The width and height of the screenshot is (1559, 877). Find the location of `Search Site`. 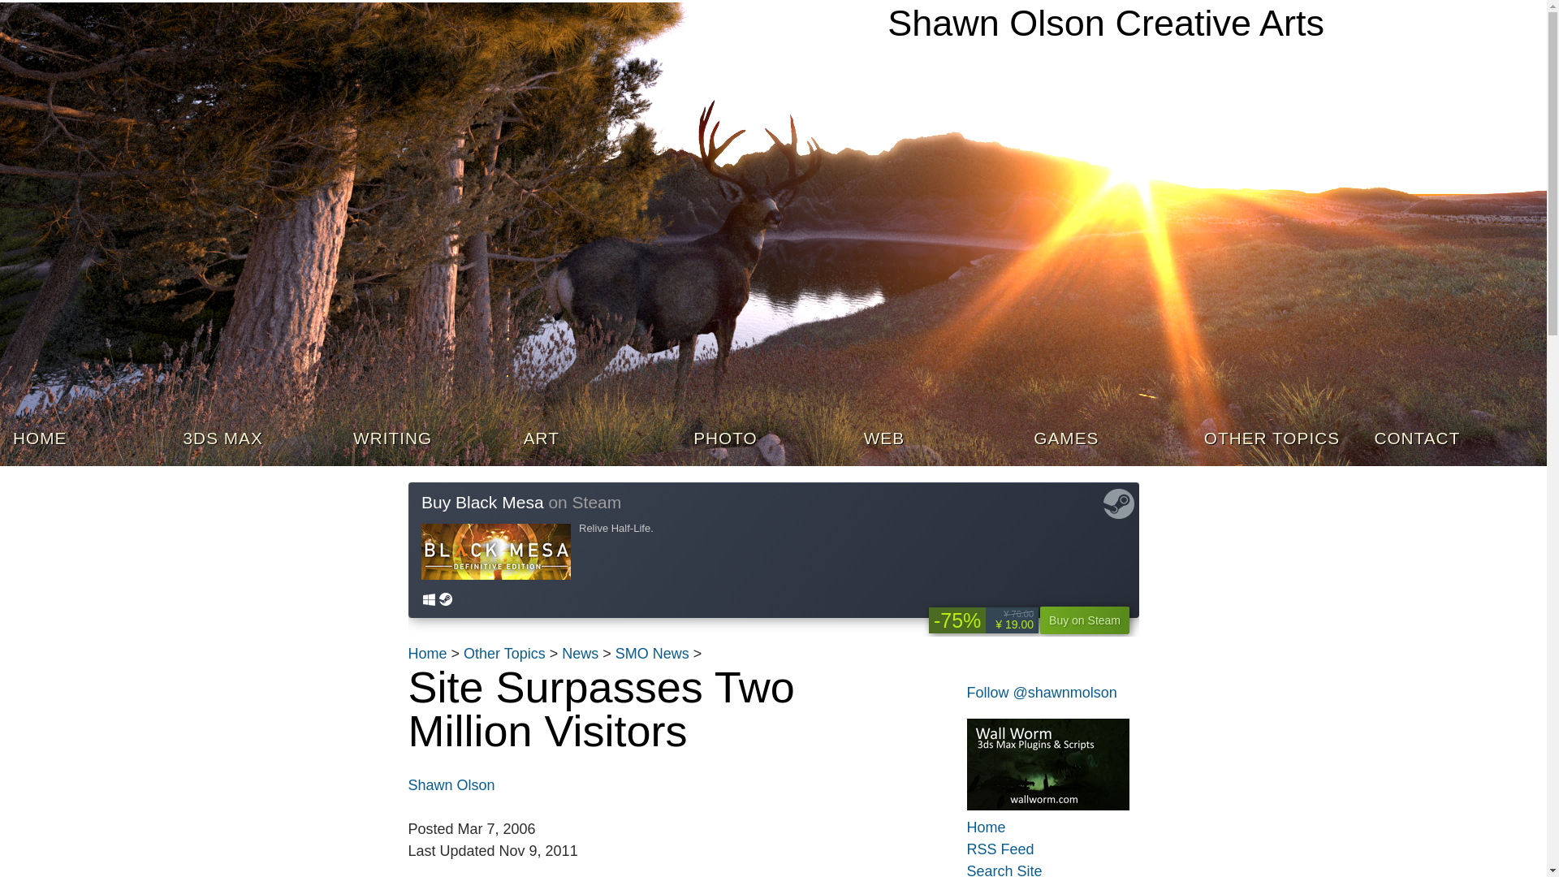

Search Site is located at coordinates (1040, 869).